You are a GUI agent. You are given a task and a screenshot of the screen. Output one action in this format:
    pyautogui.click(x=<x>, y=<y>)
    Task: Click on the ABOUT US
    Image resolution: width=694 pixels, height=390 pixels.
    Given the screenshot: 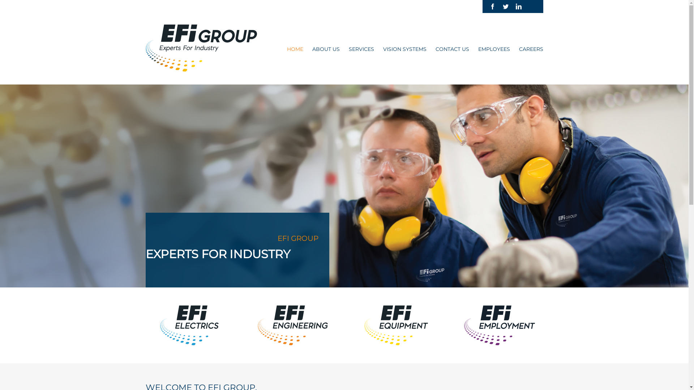 What is the action you would take?
    pyautogui.click(x=326, y=49)
    